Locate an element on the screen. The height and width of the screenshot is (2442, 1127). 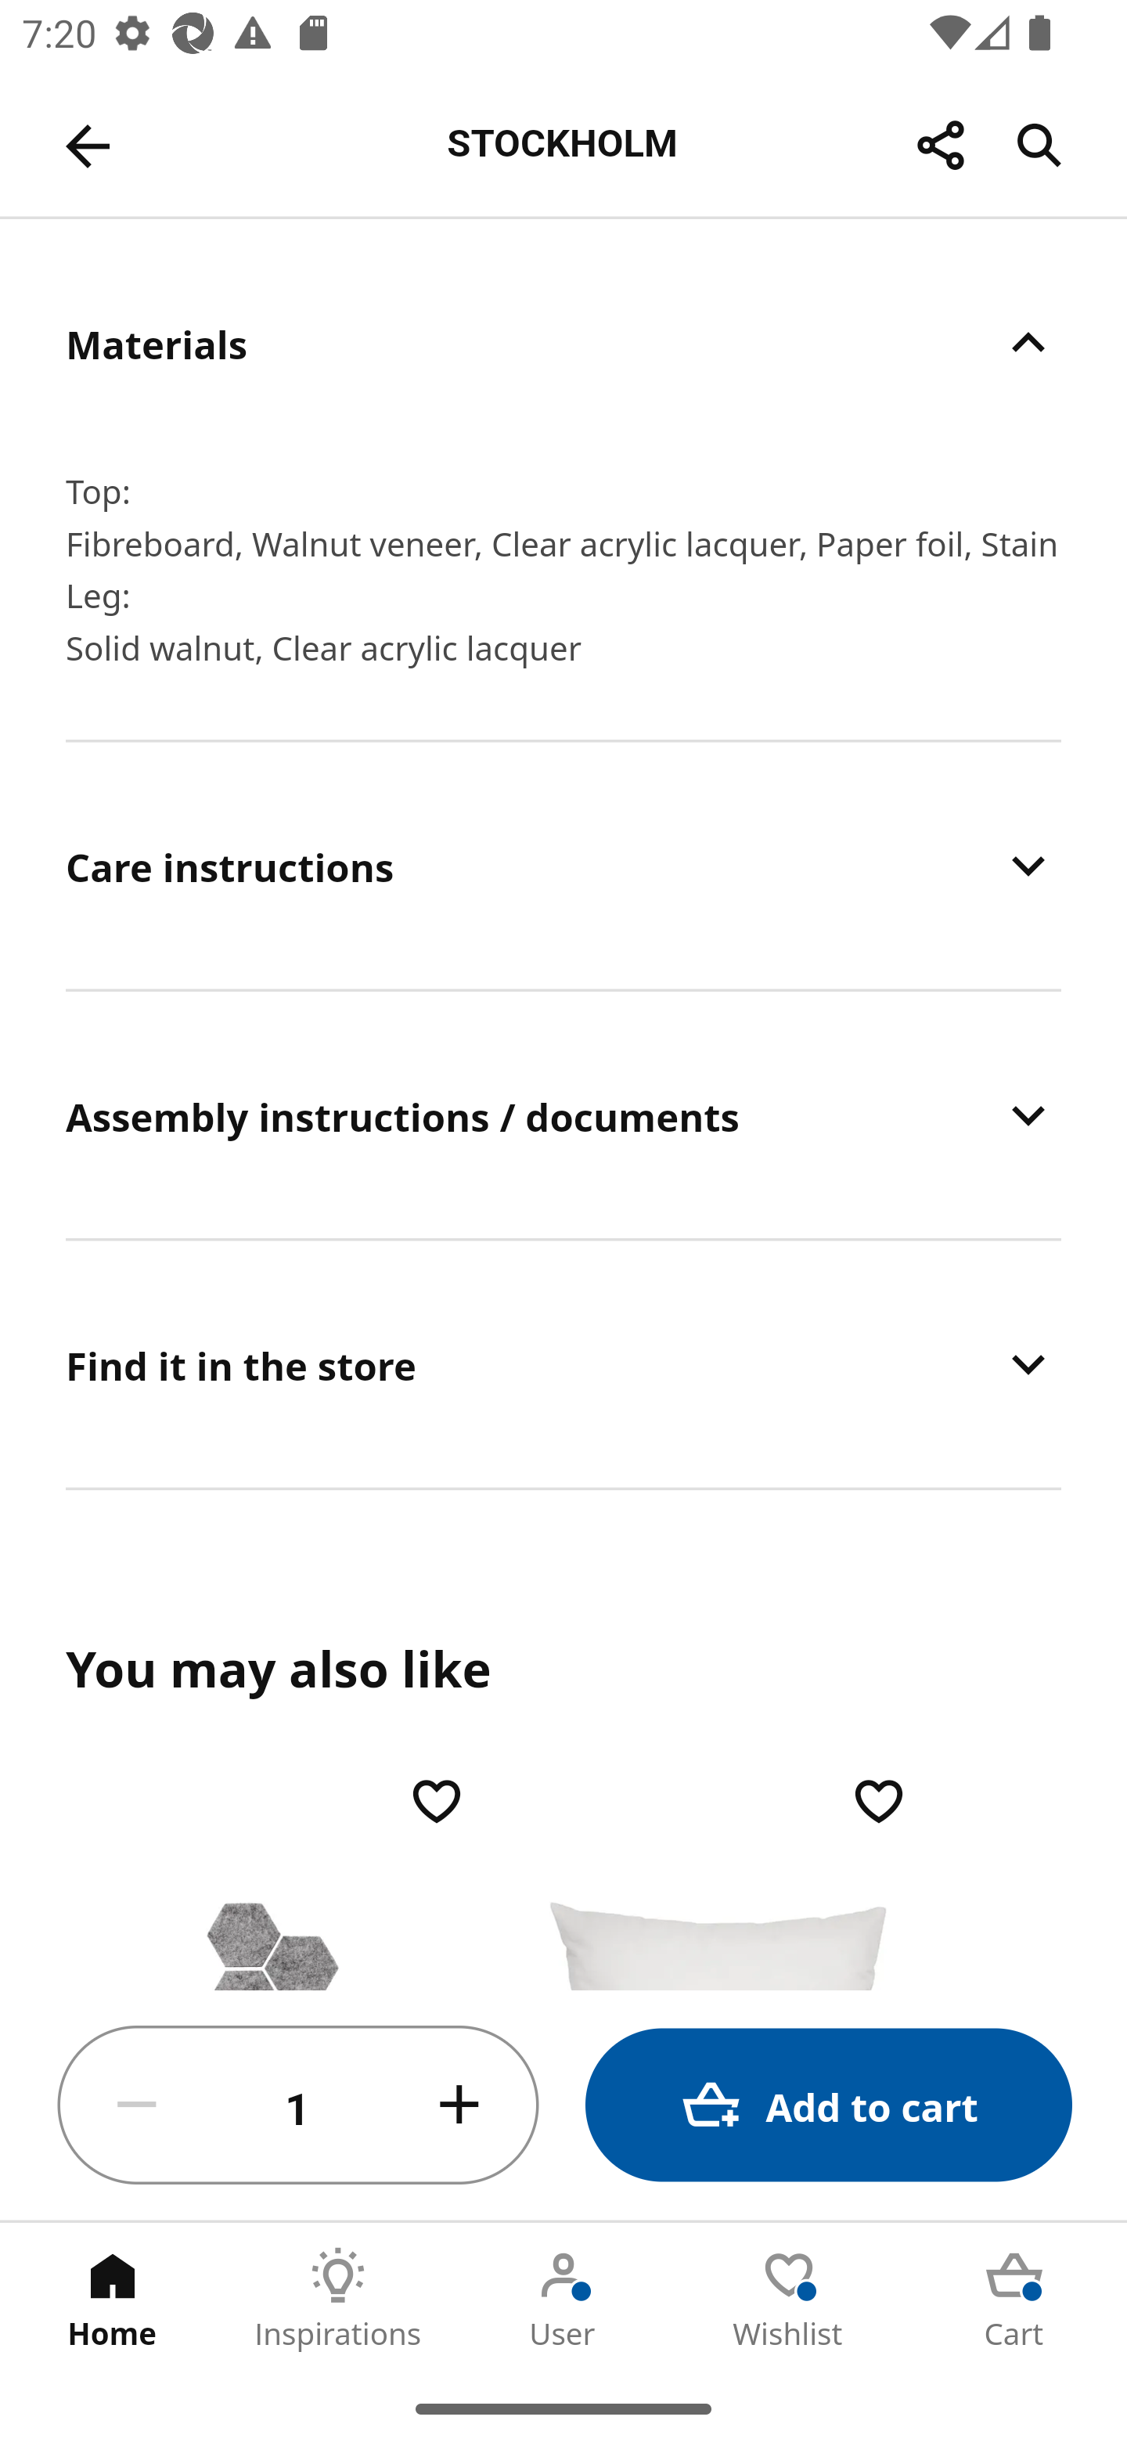
User
Tab 3 of 5 is located at coordinates (563, 2299).